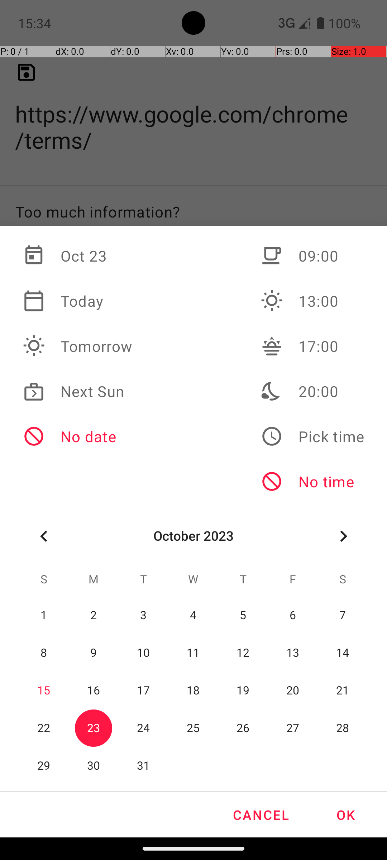  I want to click on 31, so click(143, 766).